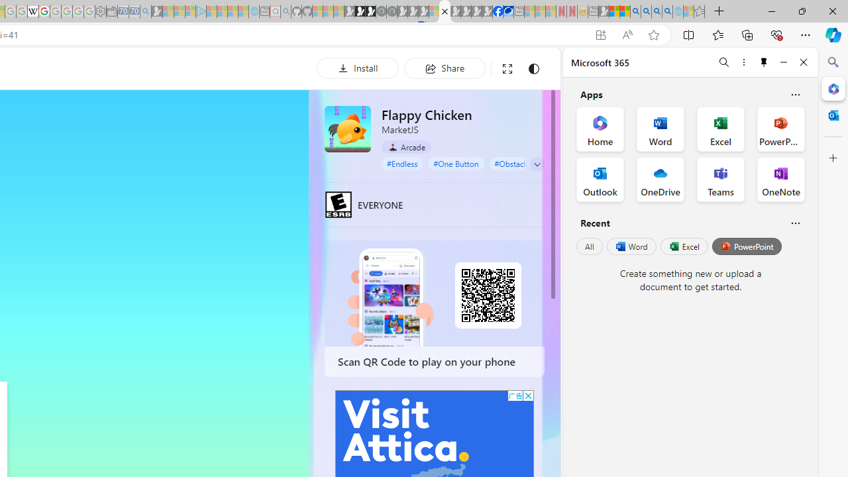 This screenshot has height=477, width=848. What do you see at coordinates (833, 62) in the screenshot?
I see `Search` at bounding box center [833, 62].